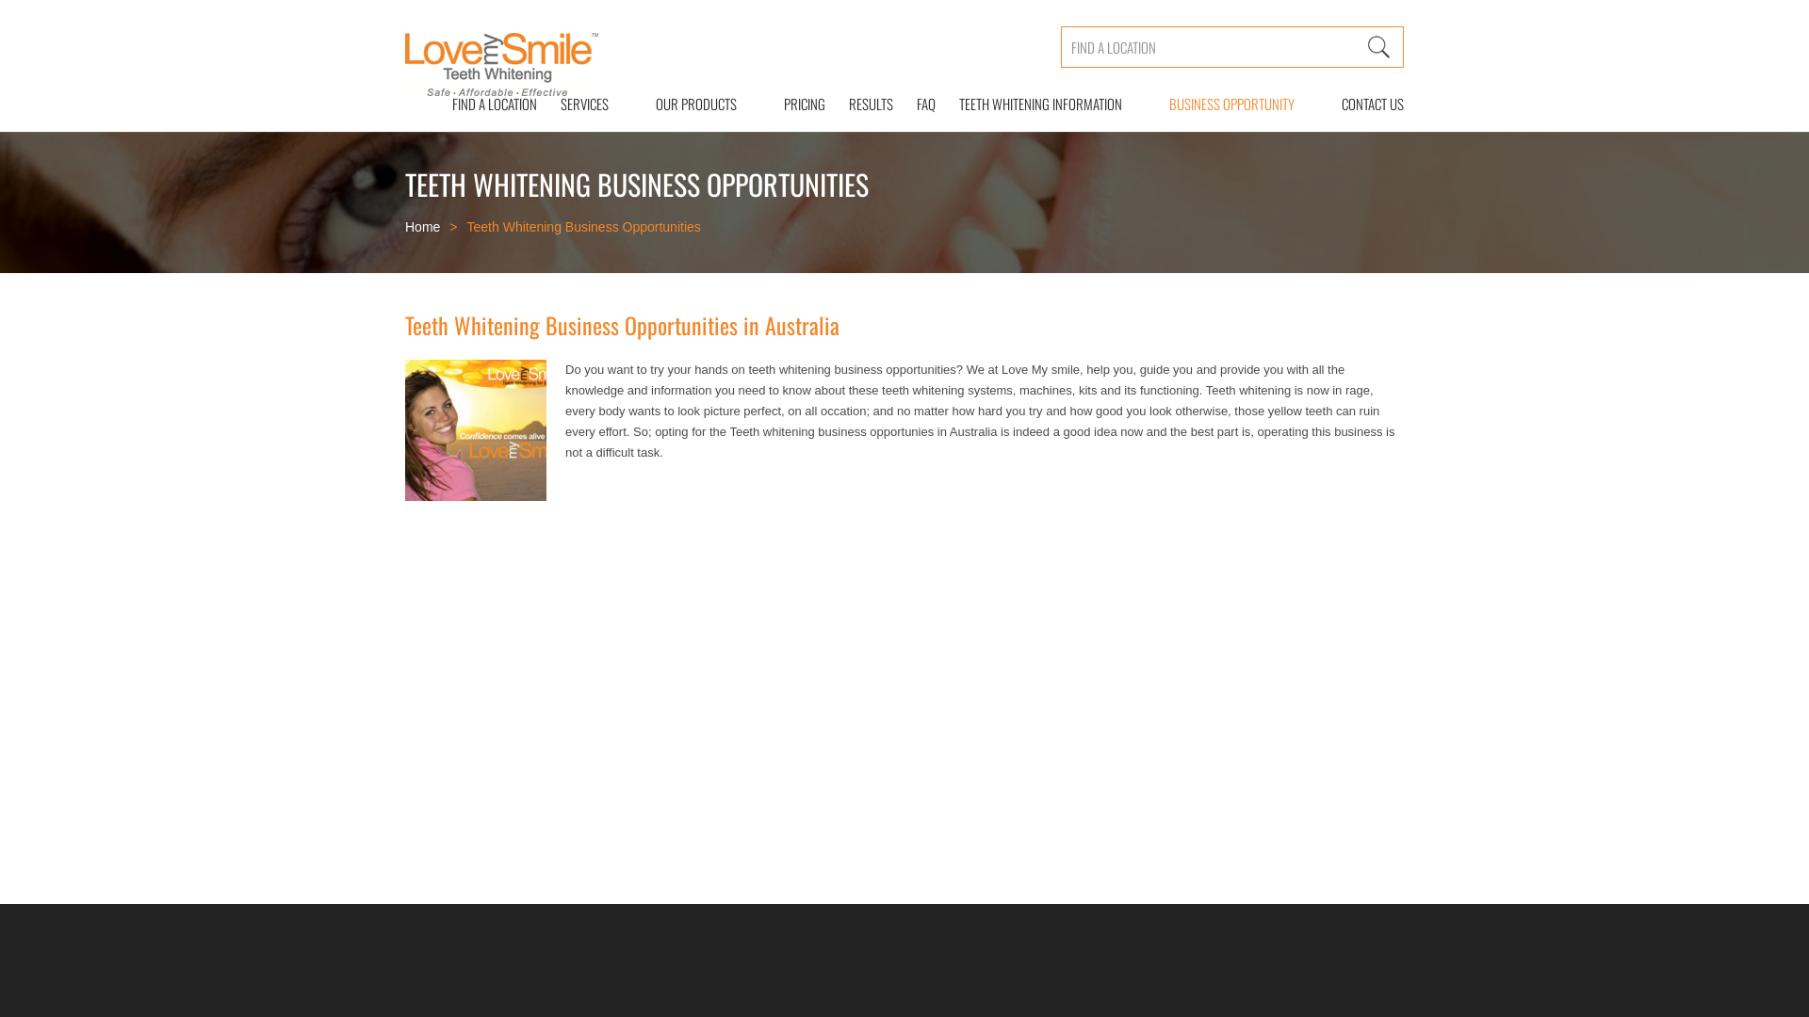 This screenshot has height=1017, width=1809. Describe the element at coordinates (482, 104) in the screenshot. I see `FIND A LOCATION` at that location.